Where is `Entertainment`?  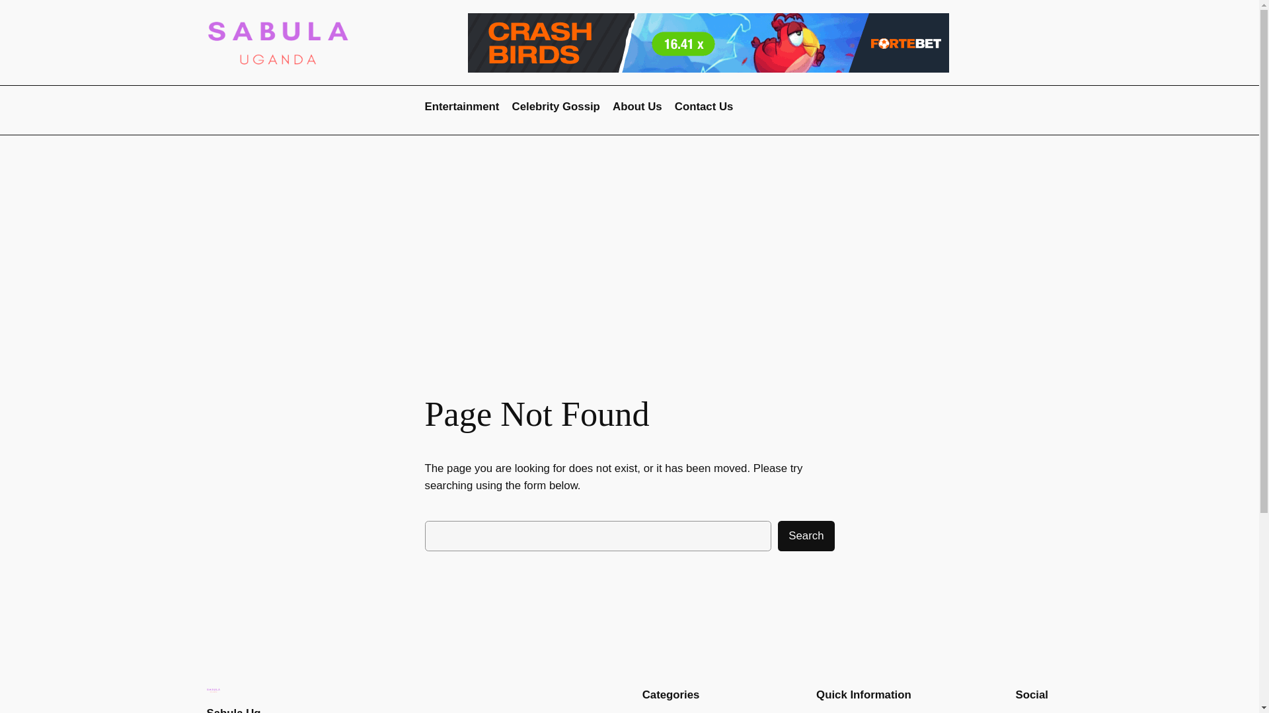
Entertainment is located at coordinates (461, 107).